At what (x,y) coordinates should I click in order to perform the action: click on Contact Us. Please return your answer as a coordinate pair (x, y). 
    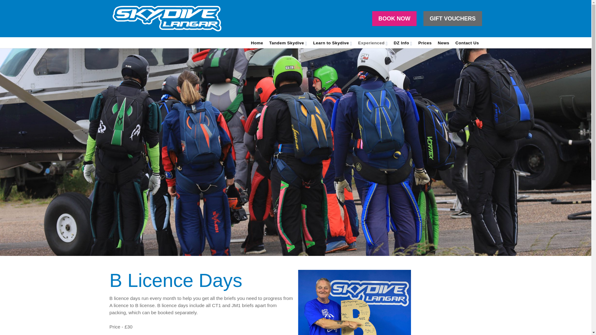
    Looking at the image, I should click on (467, 43).